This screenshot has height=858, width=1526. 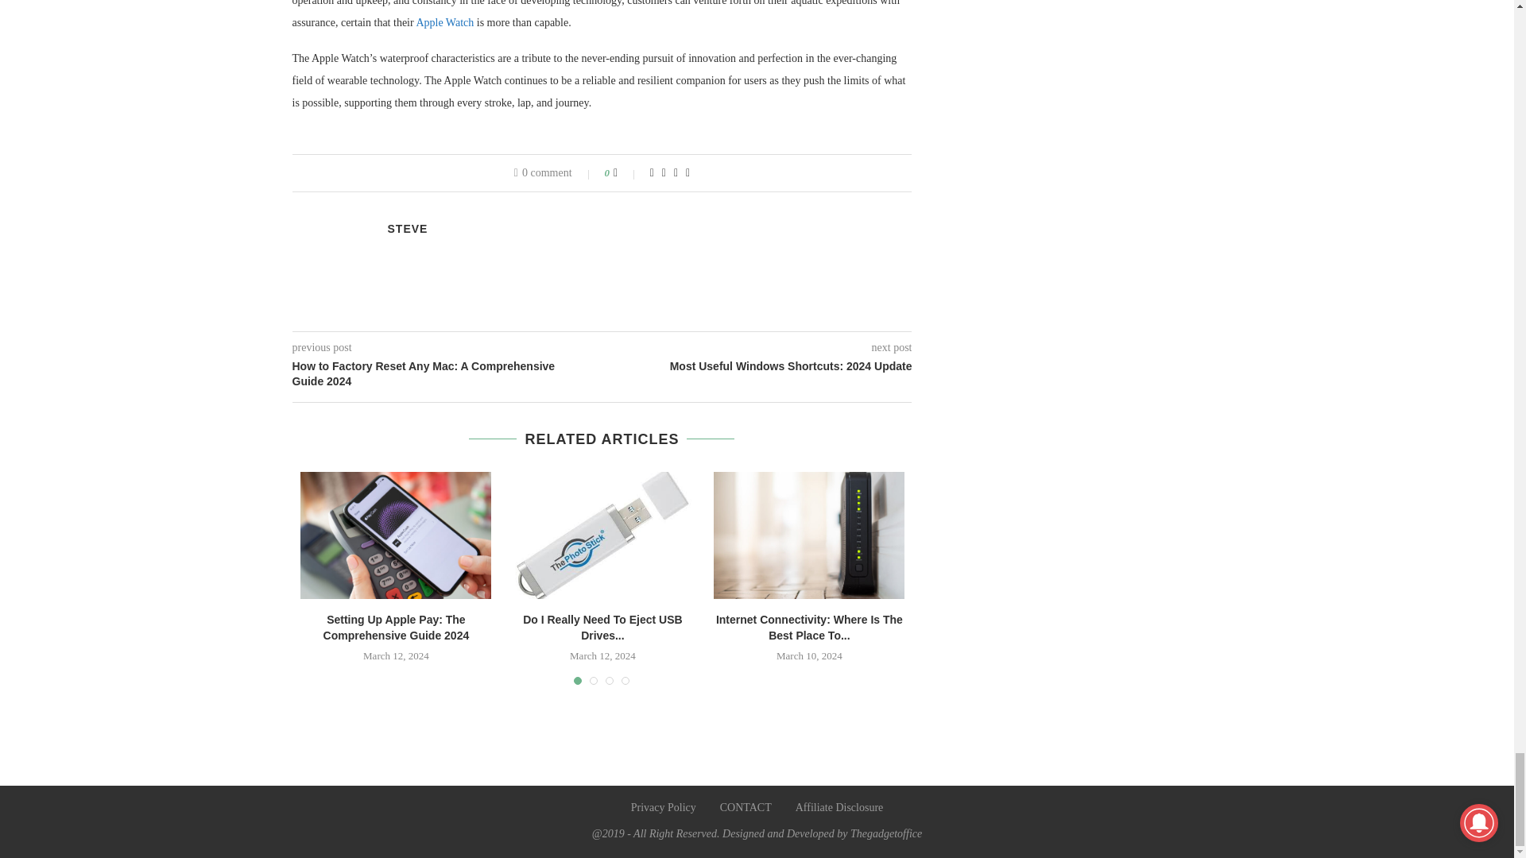 What do you see at coordinates (626, 172) in the screenshot?
I see `Like` at bounding box center [626, 172].